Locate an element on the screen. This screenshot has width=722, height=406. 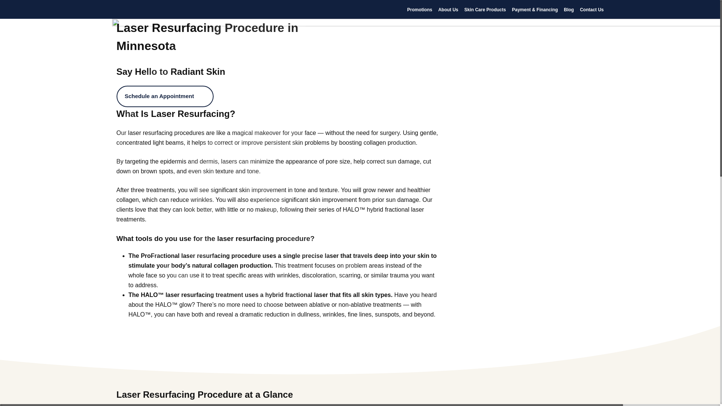
Skin Care Products is located at coordinates (485, 10).